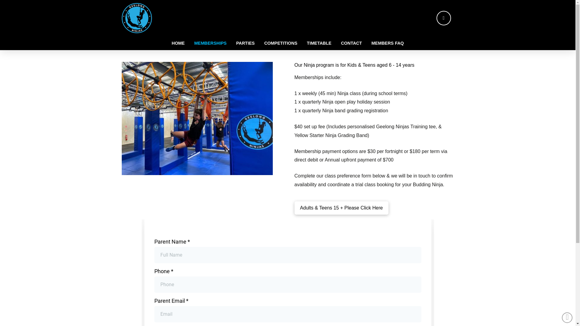  What do you see at coordinates (210, 43) in the screenshot?
I see `MEMBERSHIPS` at bounding box center [210, 43].